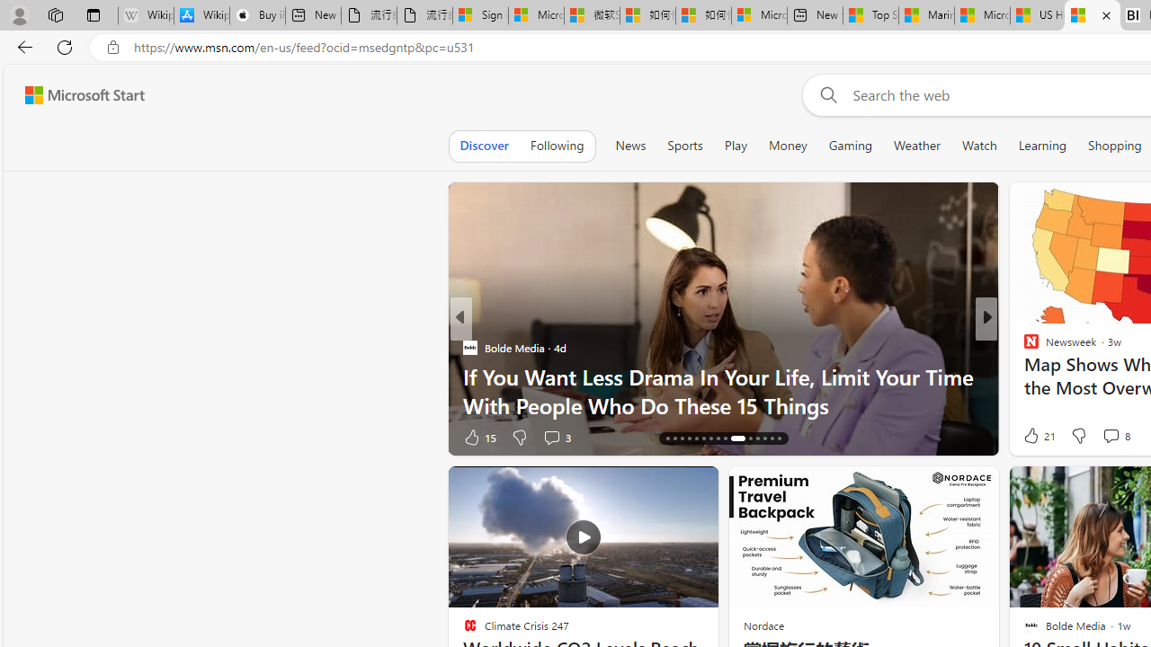 The height and width of the screenshot is (647, 1151). I want to click on AutomationID: tab-16, so click(667, 439).